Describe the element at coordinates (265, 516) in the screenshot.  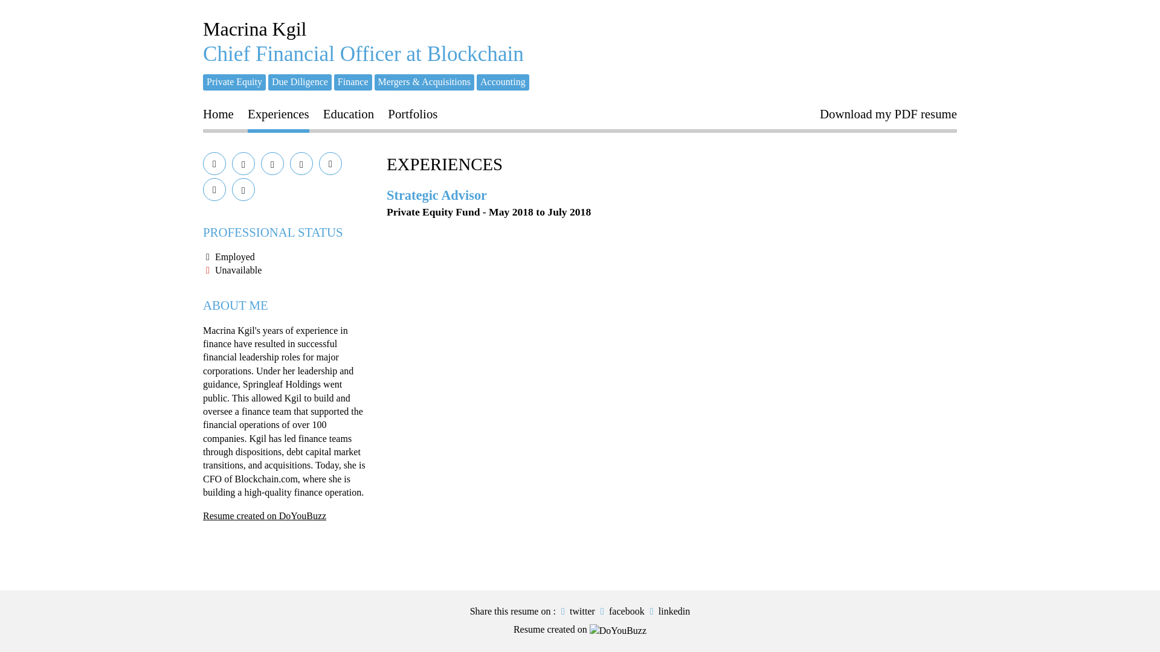
I see `Resume created on DoYouBuzz` at that location.